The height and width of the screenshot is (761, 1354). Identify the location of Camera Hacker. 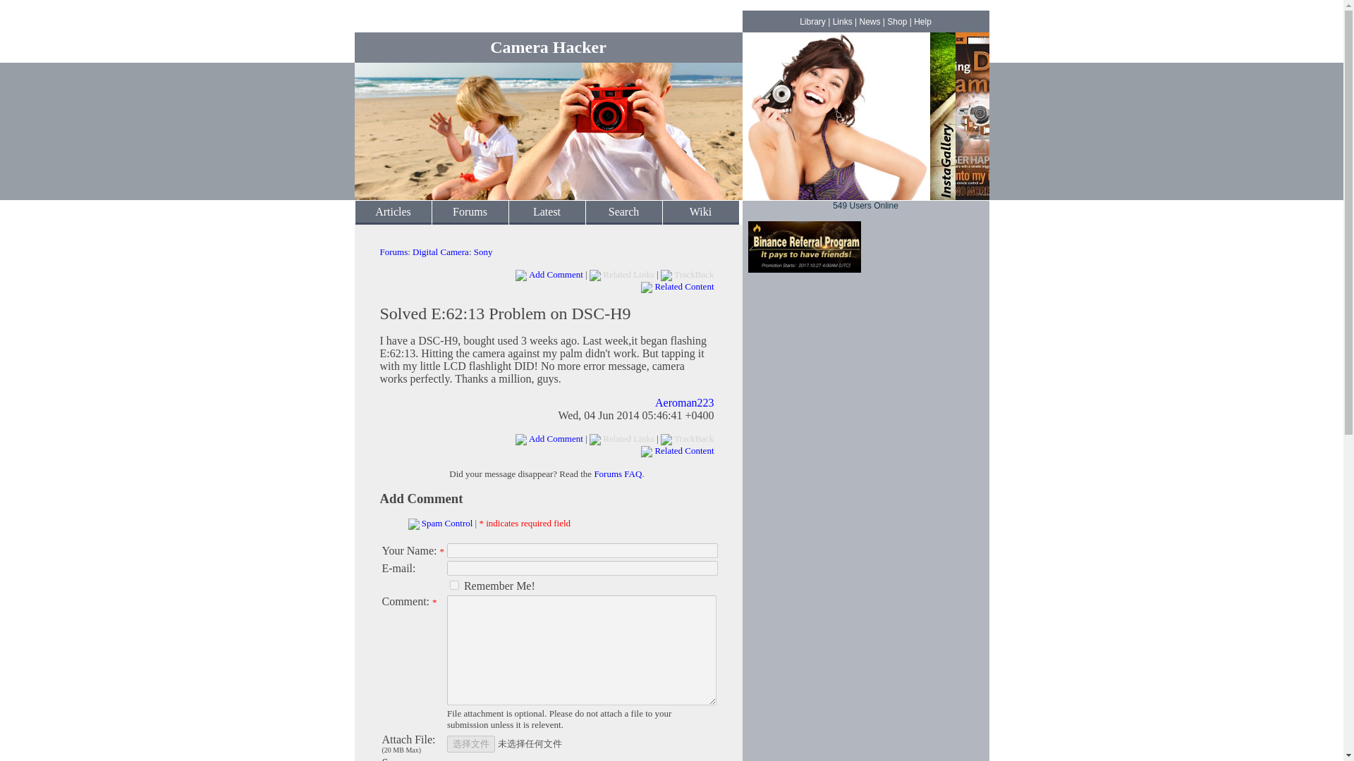
(549, 47).